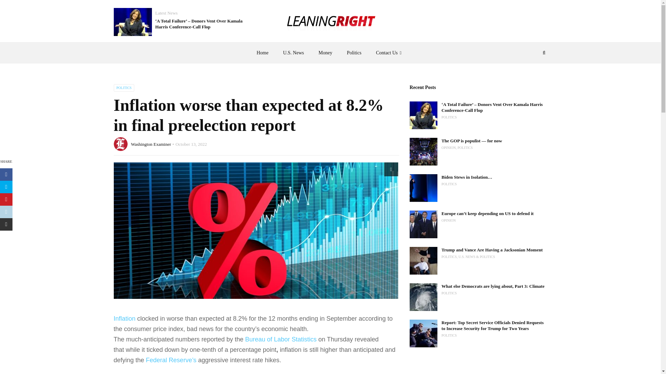  Describe the element at coordinates (151, 144) in the screenshot. I see `Washington Examiner` at that location.